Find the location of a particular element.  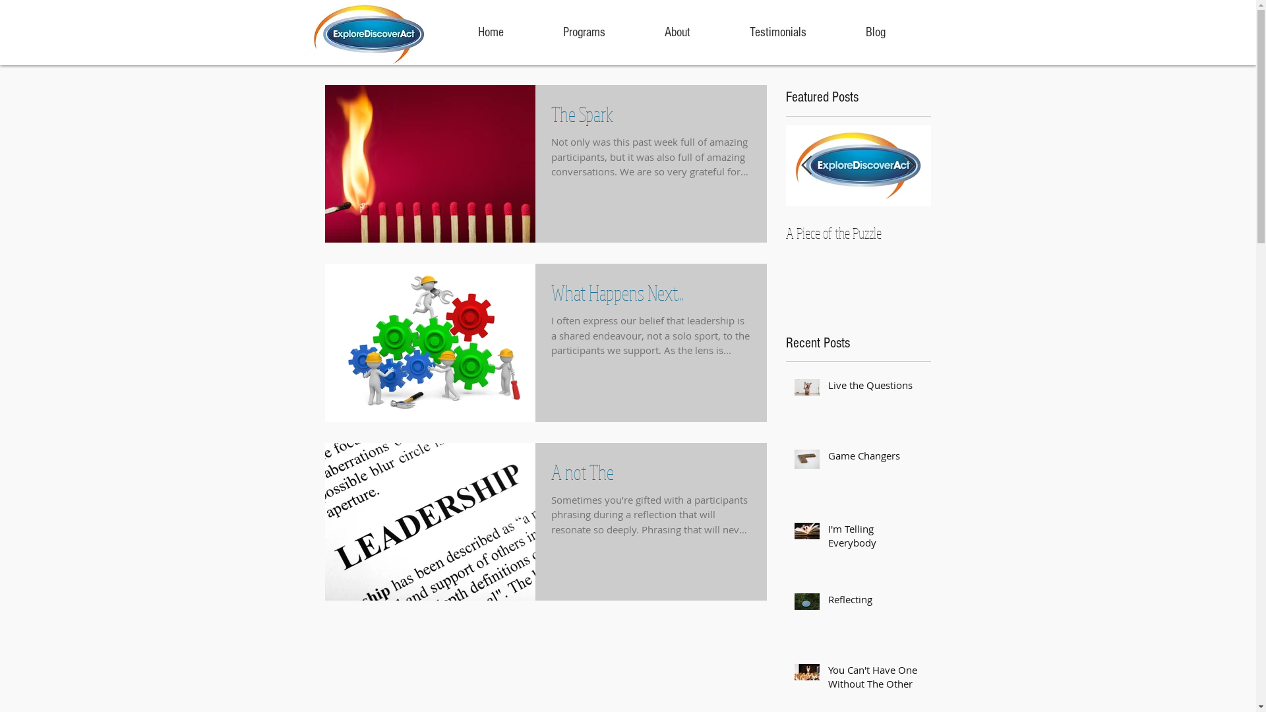

A not The is located at coordinates (651, 476).